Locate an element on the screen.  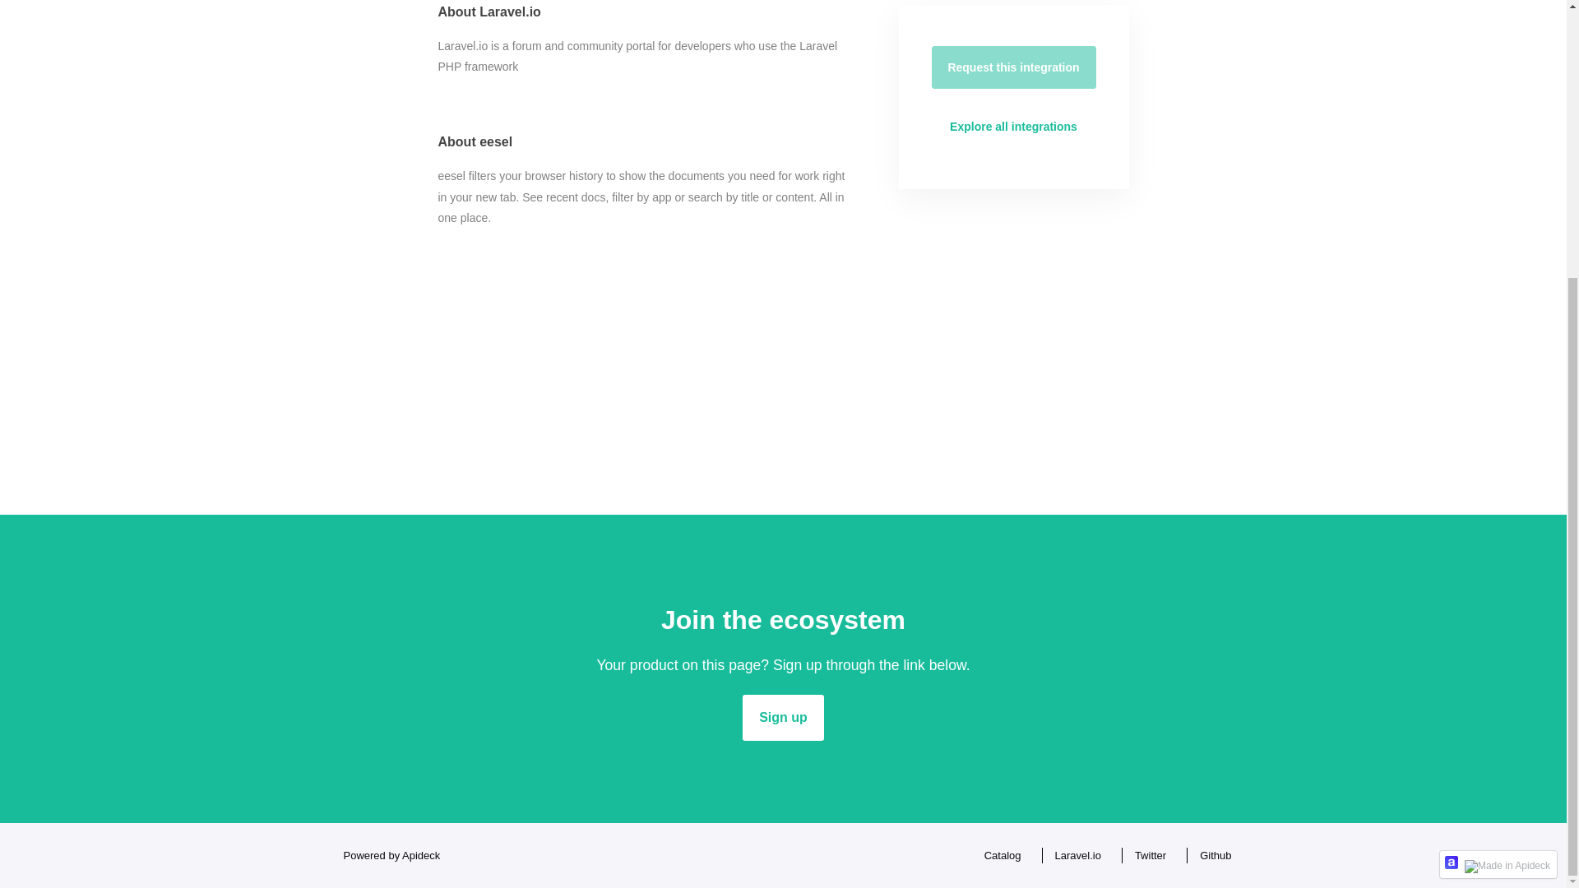
Sign up is located at coordinates (783, 717).